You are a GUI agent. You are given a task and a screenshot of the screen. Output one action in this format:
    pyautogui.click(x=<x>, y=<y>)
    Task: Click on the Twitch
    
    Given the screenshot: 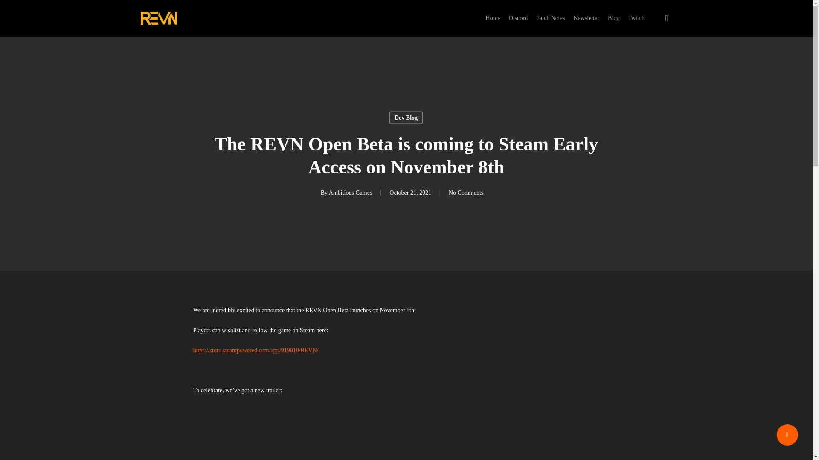 What is the action you would take?
    pyautogui.click(x=636, y=18)
    